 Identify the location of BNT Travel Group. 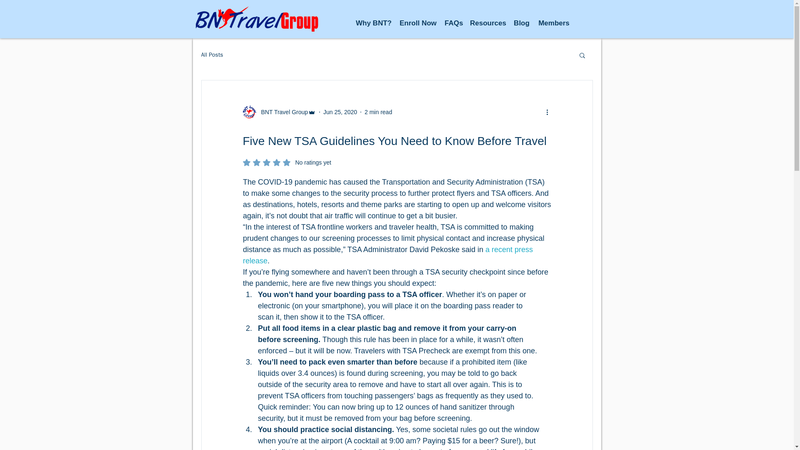
(279, 112).